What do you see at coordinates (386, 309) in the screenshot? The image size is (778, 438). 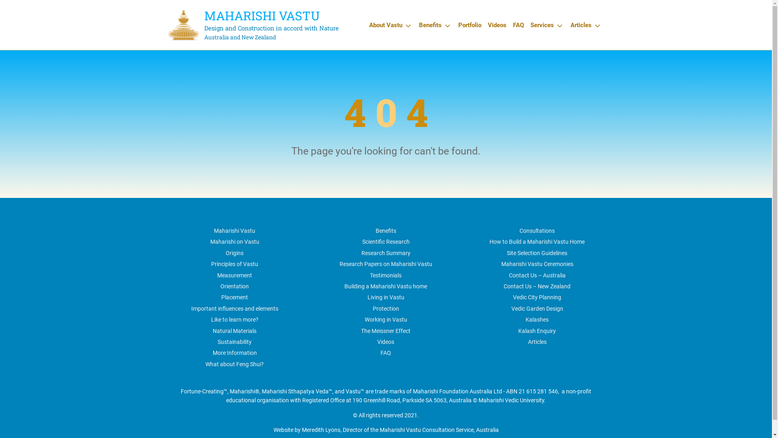 I see `Protection` at bounding box center [386, 309].